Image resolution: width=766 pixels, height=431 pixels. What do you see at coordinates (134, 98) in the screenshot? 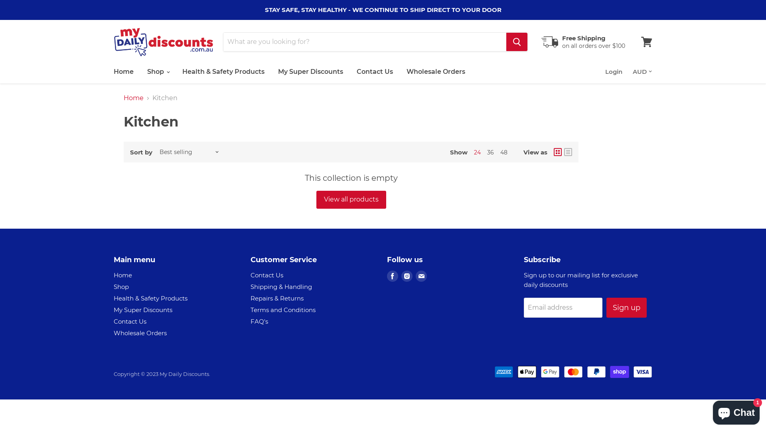
I see `Home` at bounding box center [134, 98].